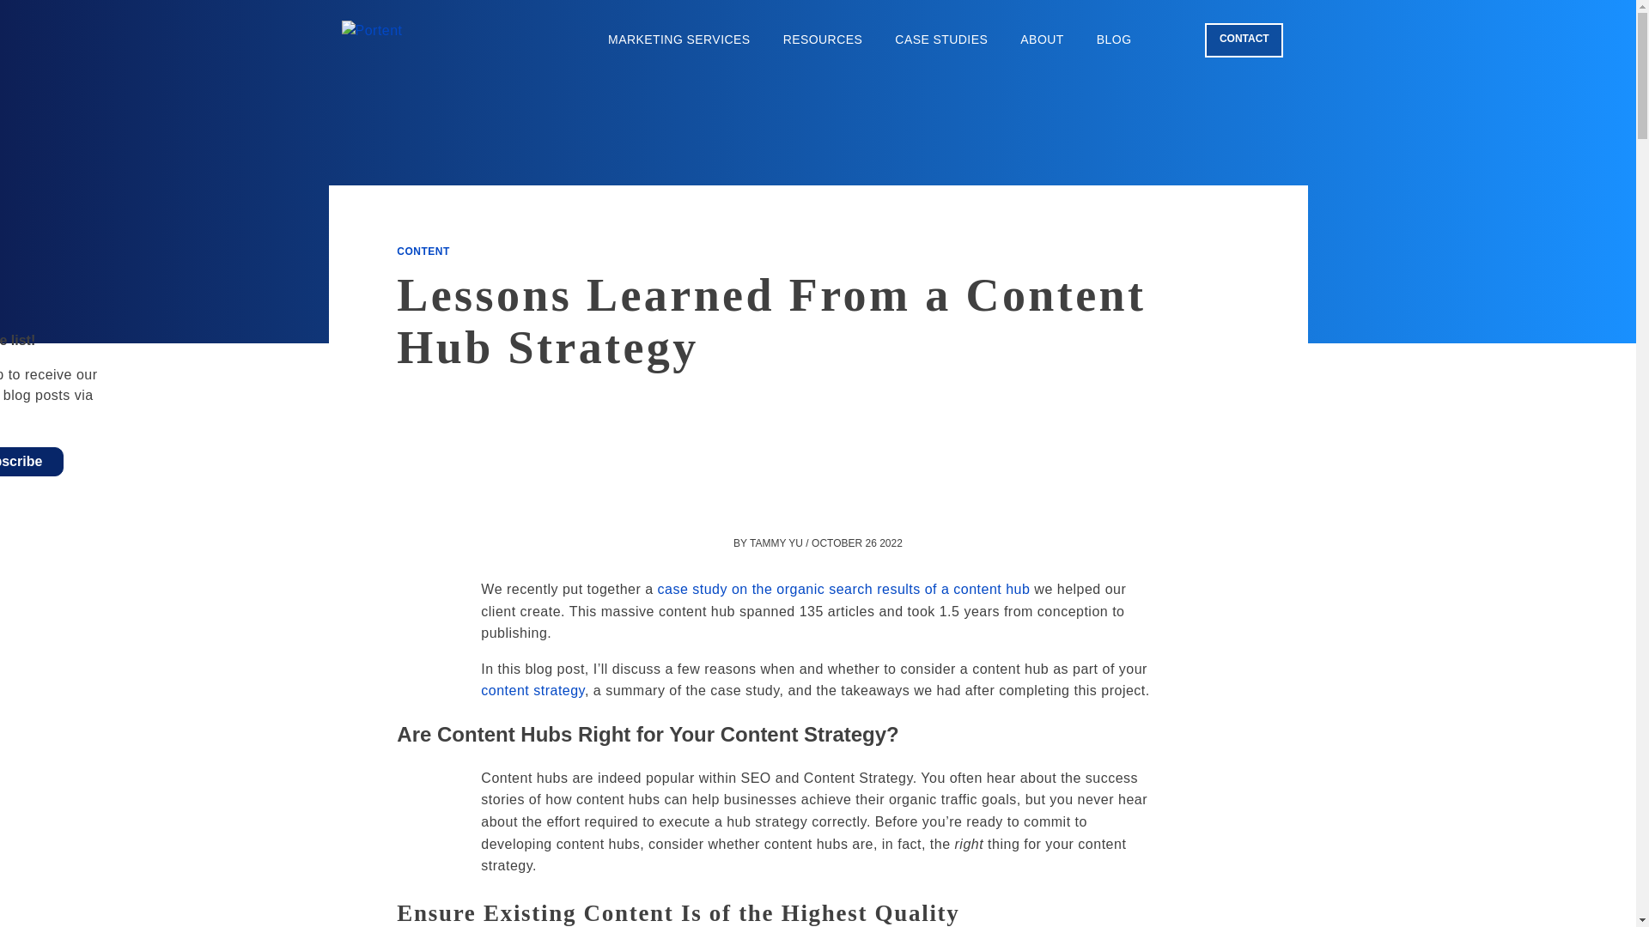  Describe the element at coordinates (532, 690) in the screenshot. I see `content strategy` at that location.